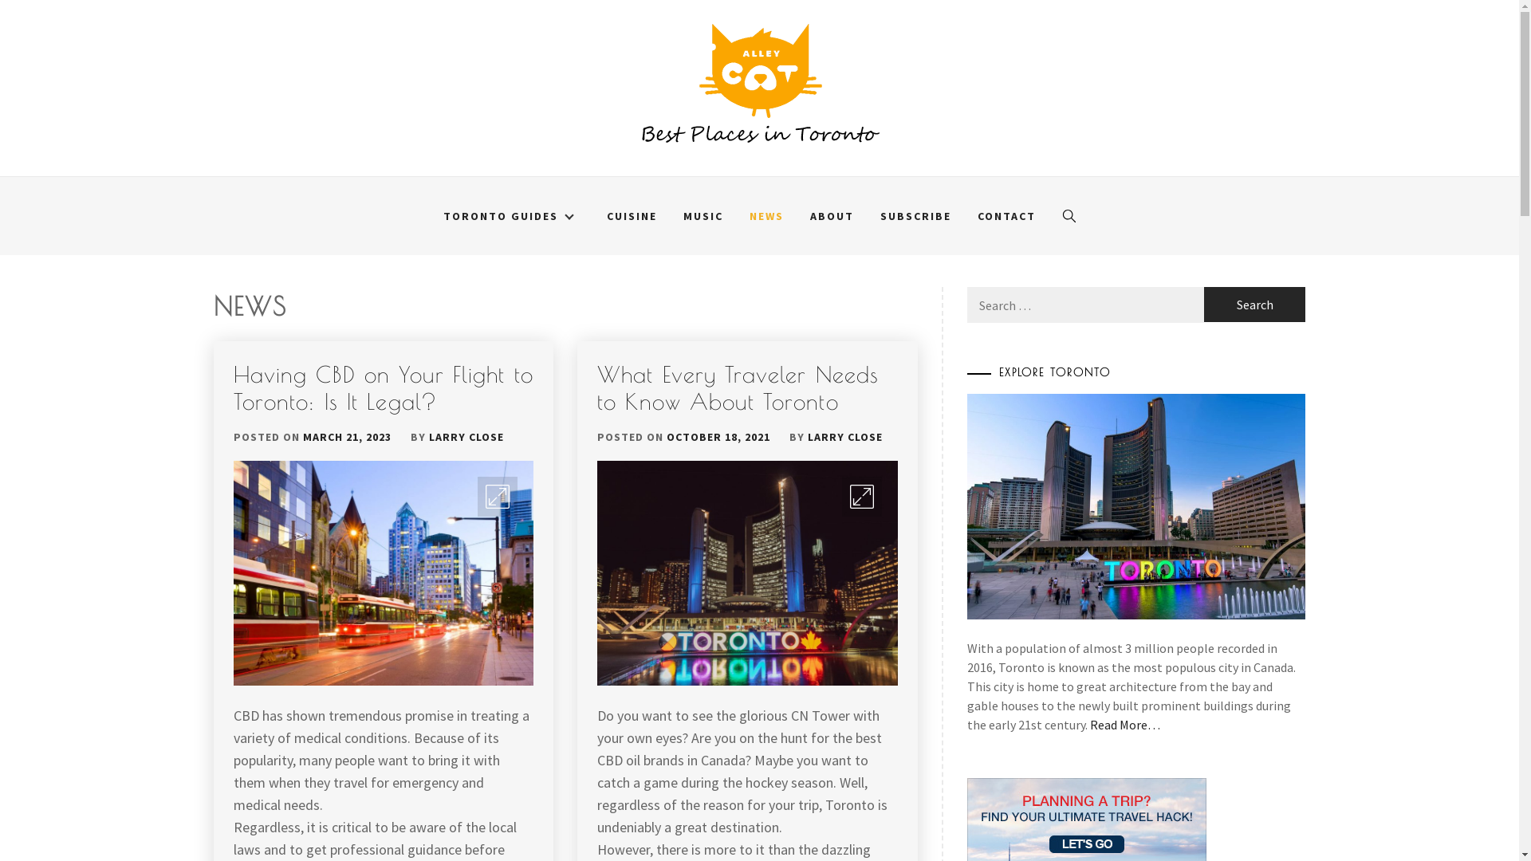 Image resolution: width=1531 pixels, height=861 pixels. Describe the element at coordinates (703, 216) in the screenshot. I see `MUSIC` at that location.